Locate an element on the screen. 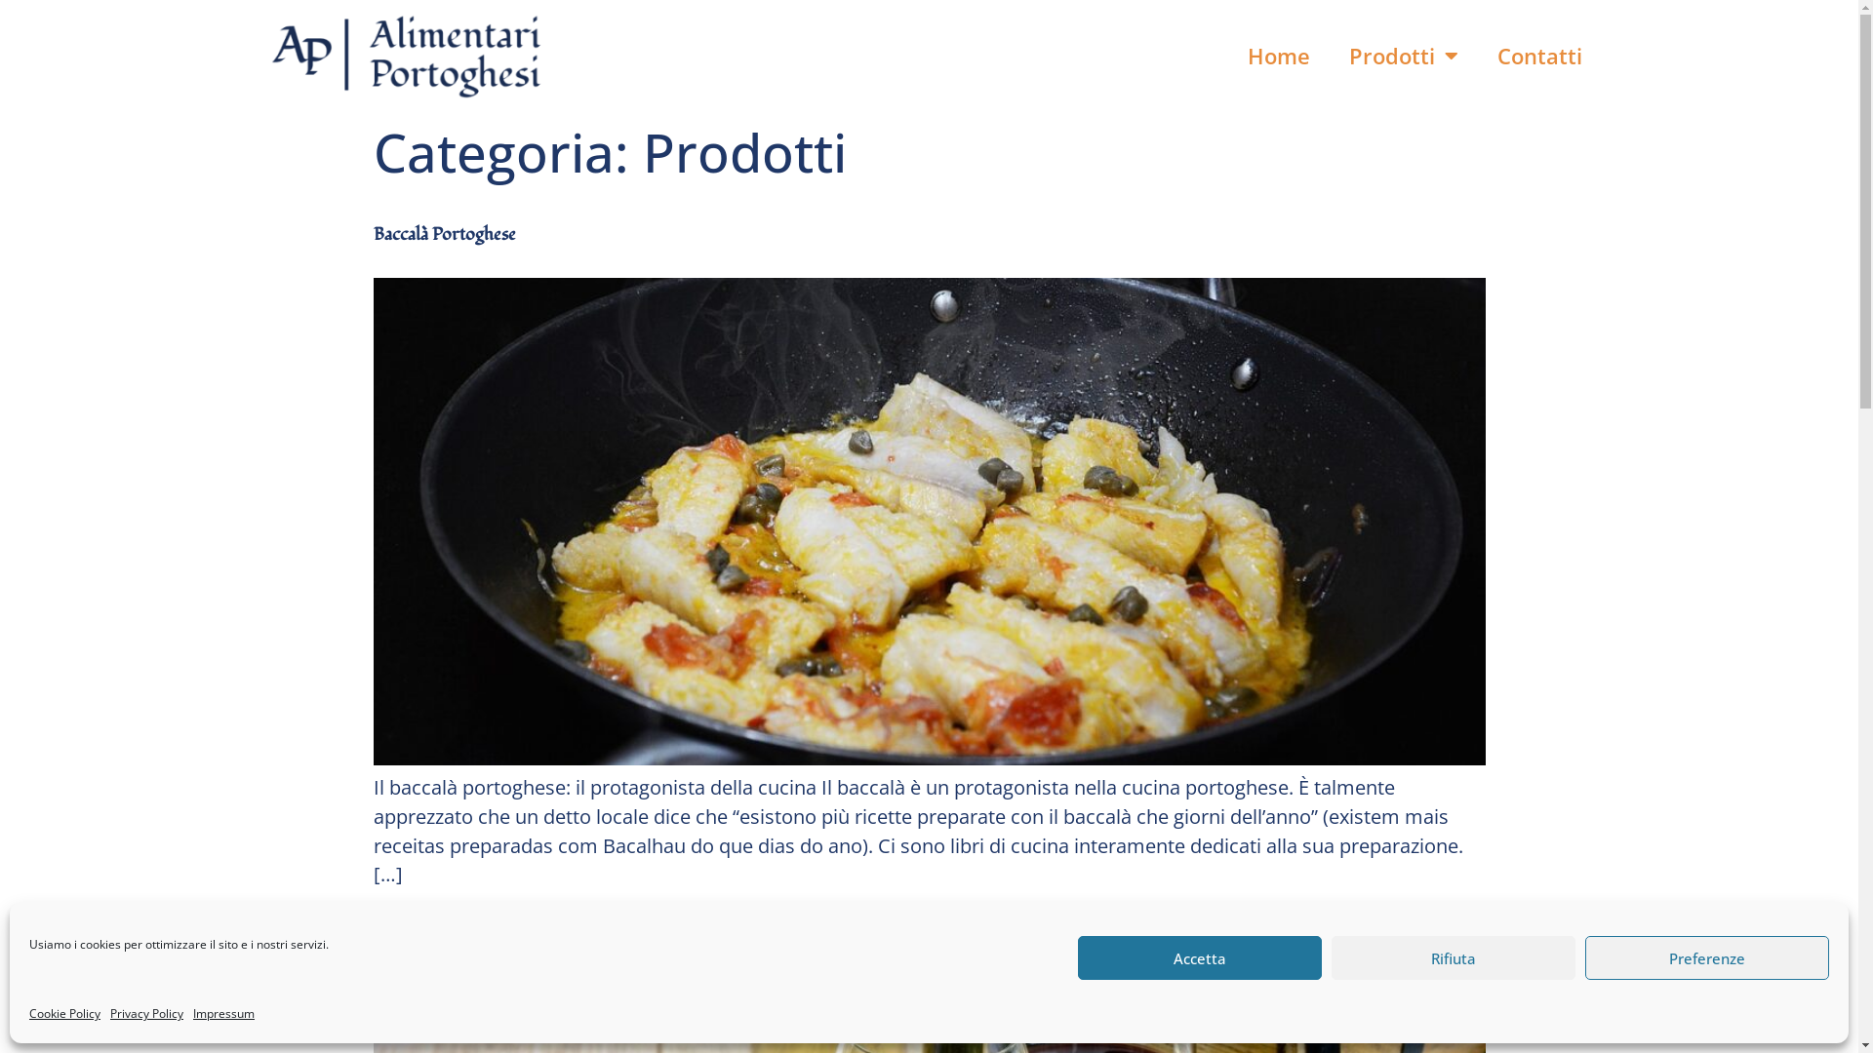  cropped-portoghesi-logo.png is located at coordinates (404, 57).